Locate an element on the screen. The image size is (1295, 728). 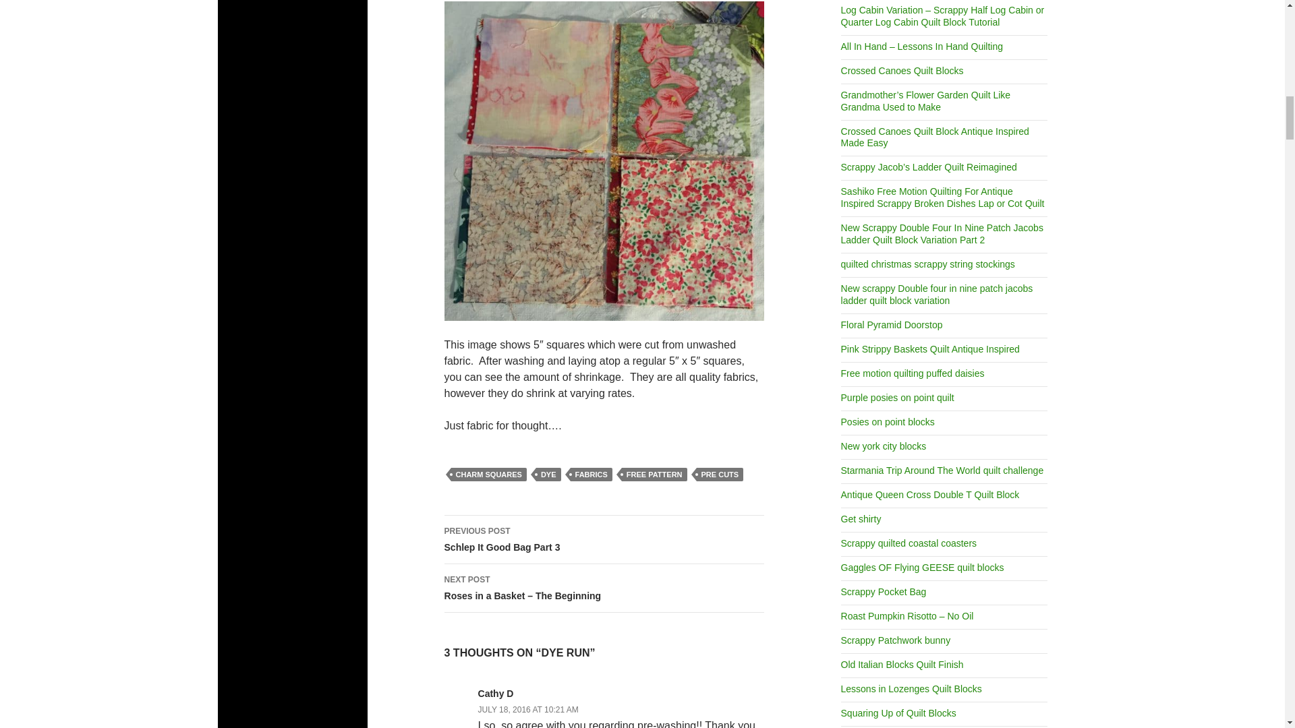
FABRICS is located at coordinates (592, 475).